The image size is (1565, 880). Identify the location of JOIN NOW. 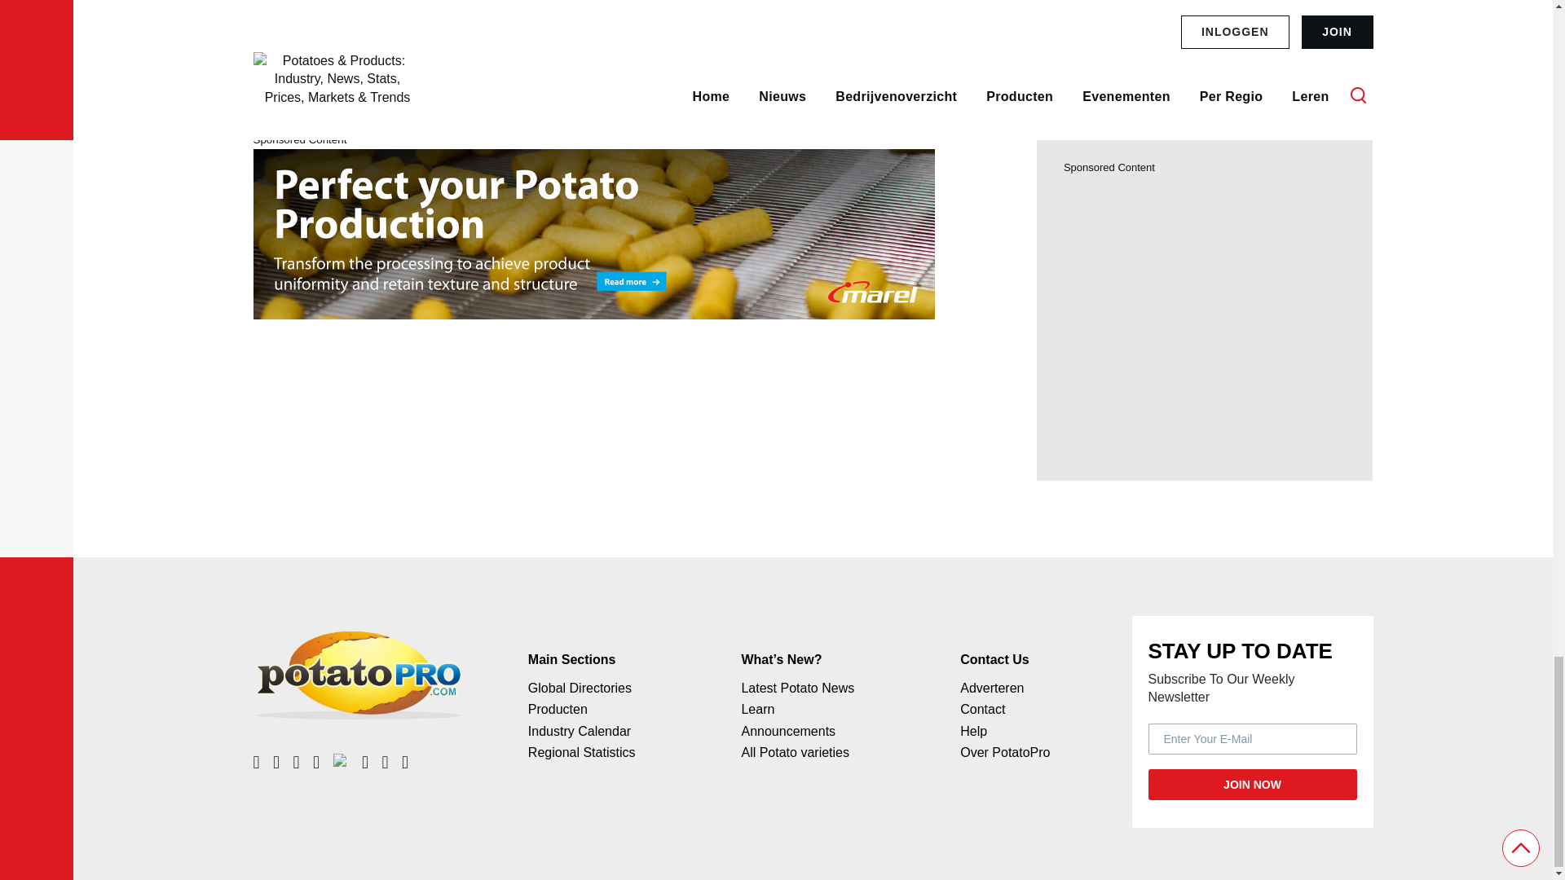
(1252, 784).